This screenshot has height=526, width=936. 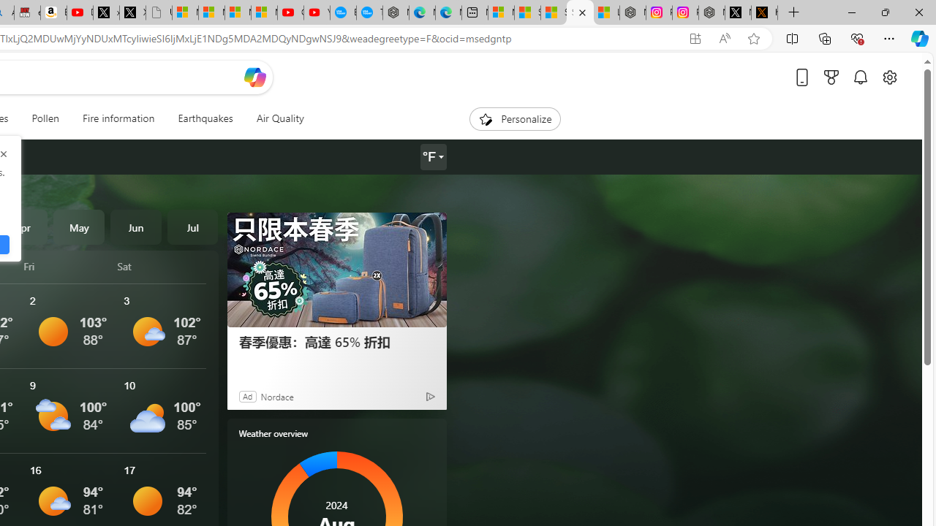 What do you see at coordinates (290, 13) in the screenshot?
I see `Gloom - YouTube` at bounding box center [290, 13].